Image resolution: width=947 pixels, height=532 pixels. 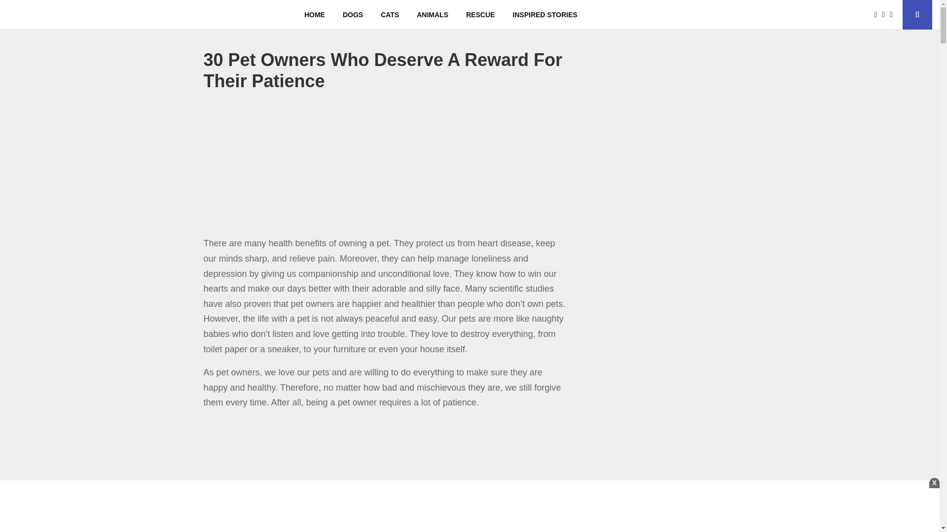 What do you see at coordinates (390, 15) in the screenshot?
I see `CATS` at bounding box center [390, 15].